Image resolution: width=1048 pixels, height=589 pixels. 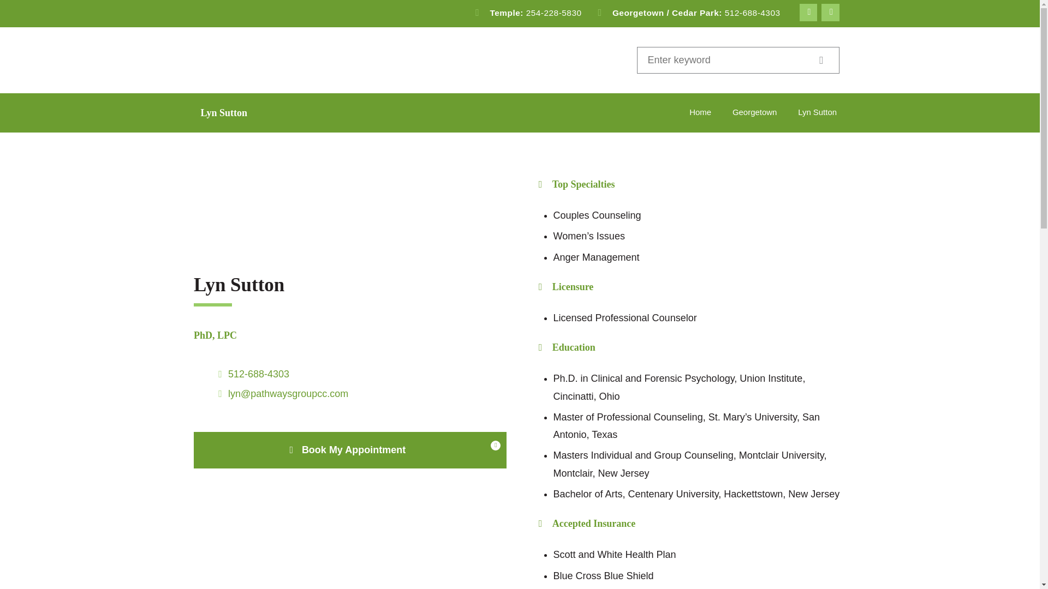 I want to click on Start search, so click(x=820, y=61).